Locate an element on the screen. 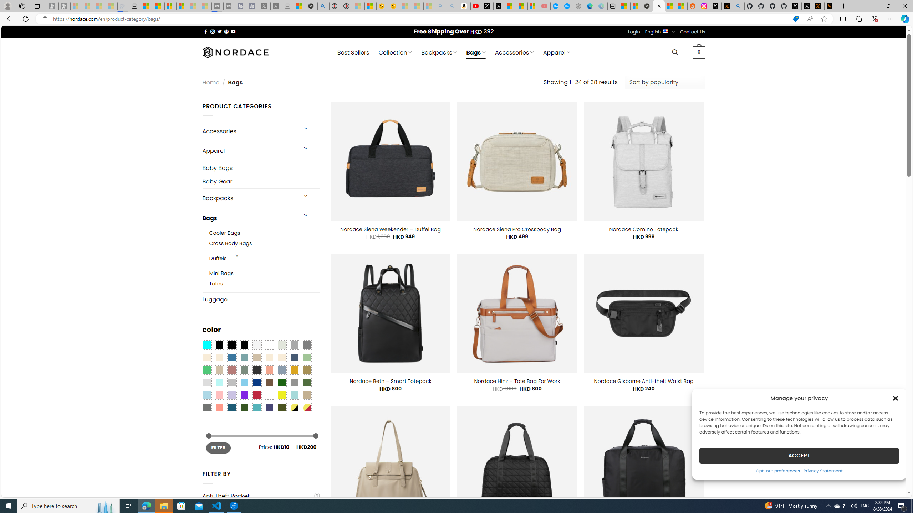 The image size is (913, 513). Address and search bar is located at coordinates (420, 19).